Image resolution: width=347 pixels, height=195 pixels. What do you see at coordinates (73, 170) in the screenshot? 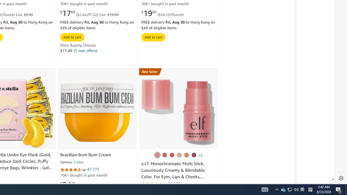
I see `4.6 out of 5 stars` at bounding box center [73, 170].